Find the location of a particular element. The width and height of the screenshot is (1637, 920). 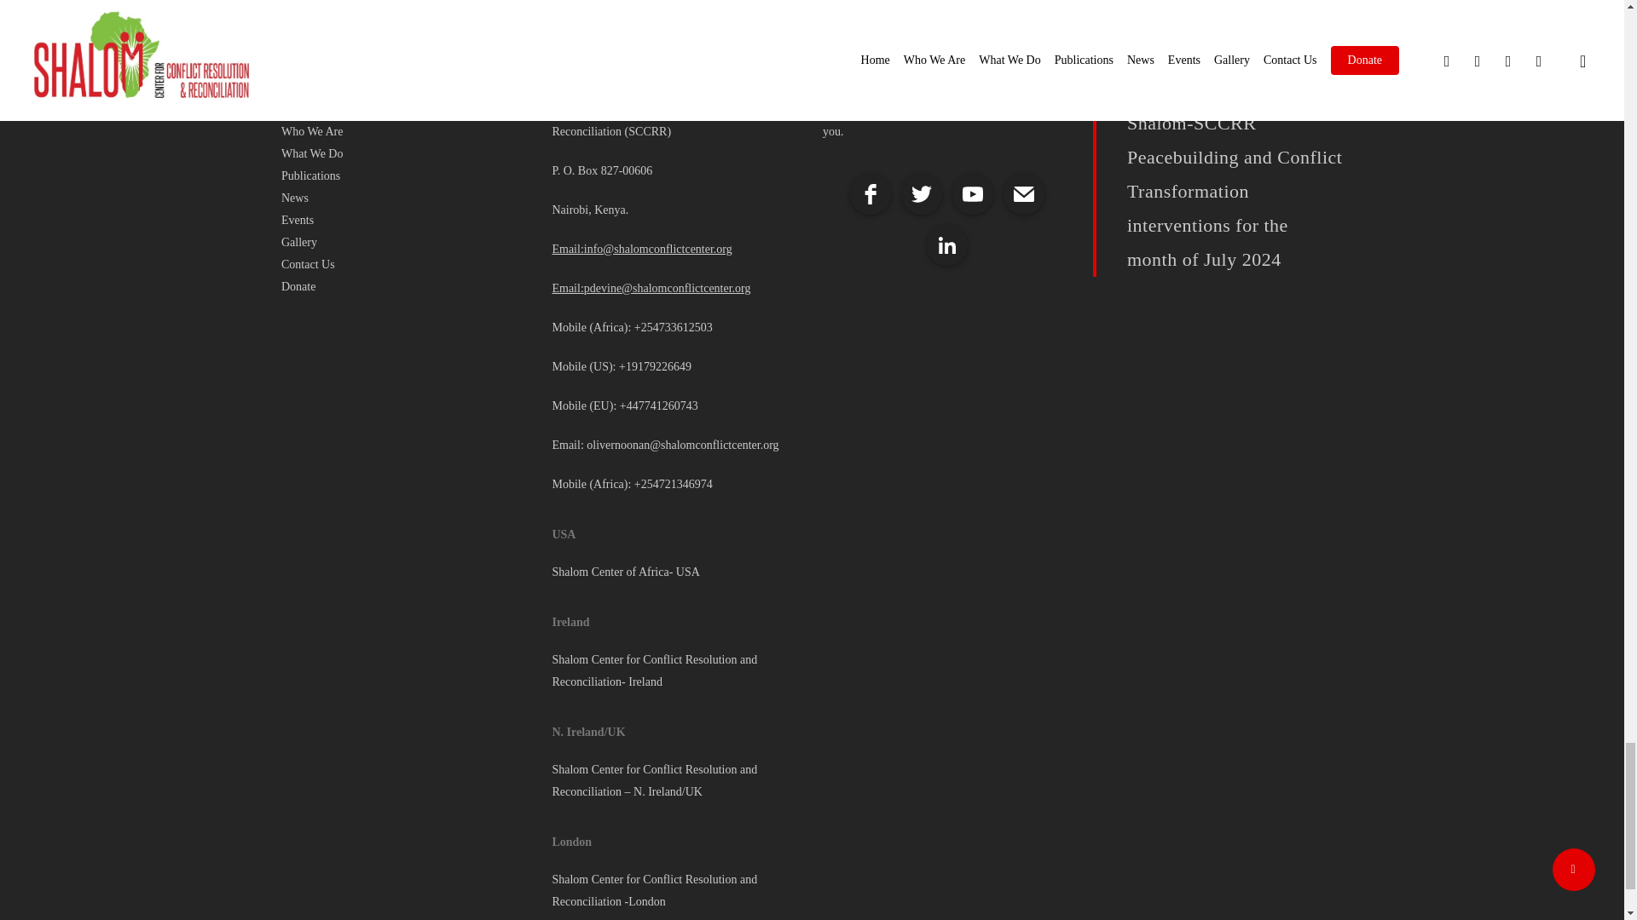

Events is located at coordinates (406, 221).